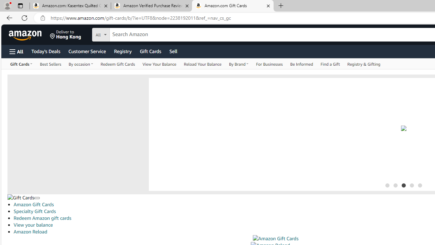  What do you see at coordinates (87, 51) in the screenshot?
I see `Customer Service` at bounding box center [87, 51].